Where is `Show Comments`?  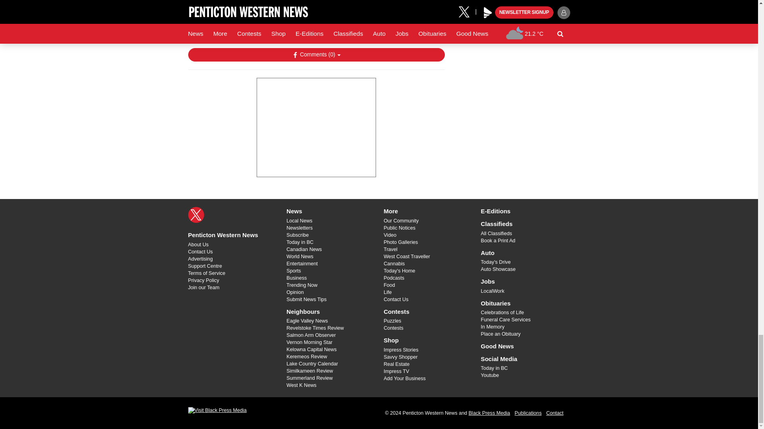
Show Comments is located at coordinates (316, 55).